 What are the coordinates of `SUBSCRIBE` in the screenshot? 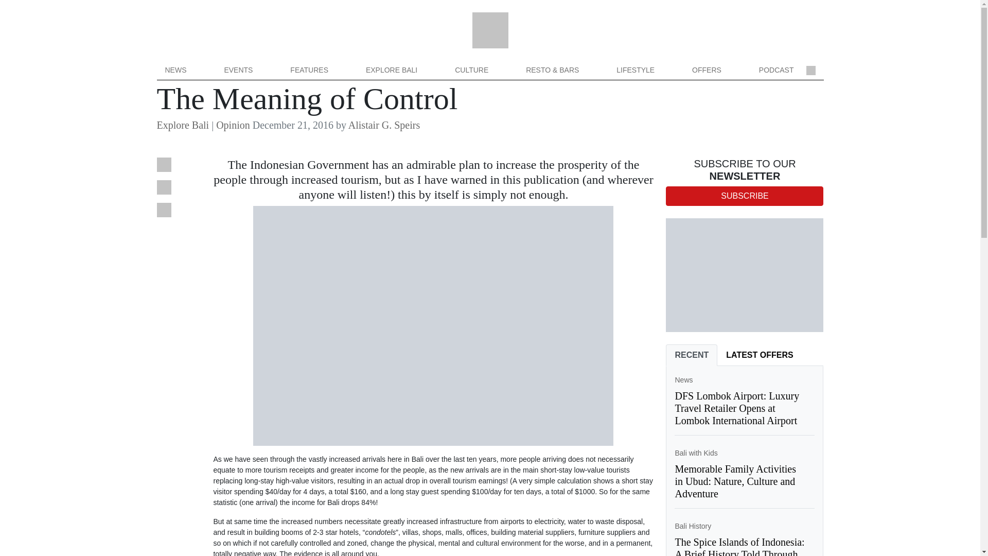 It's located at (744, 196).